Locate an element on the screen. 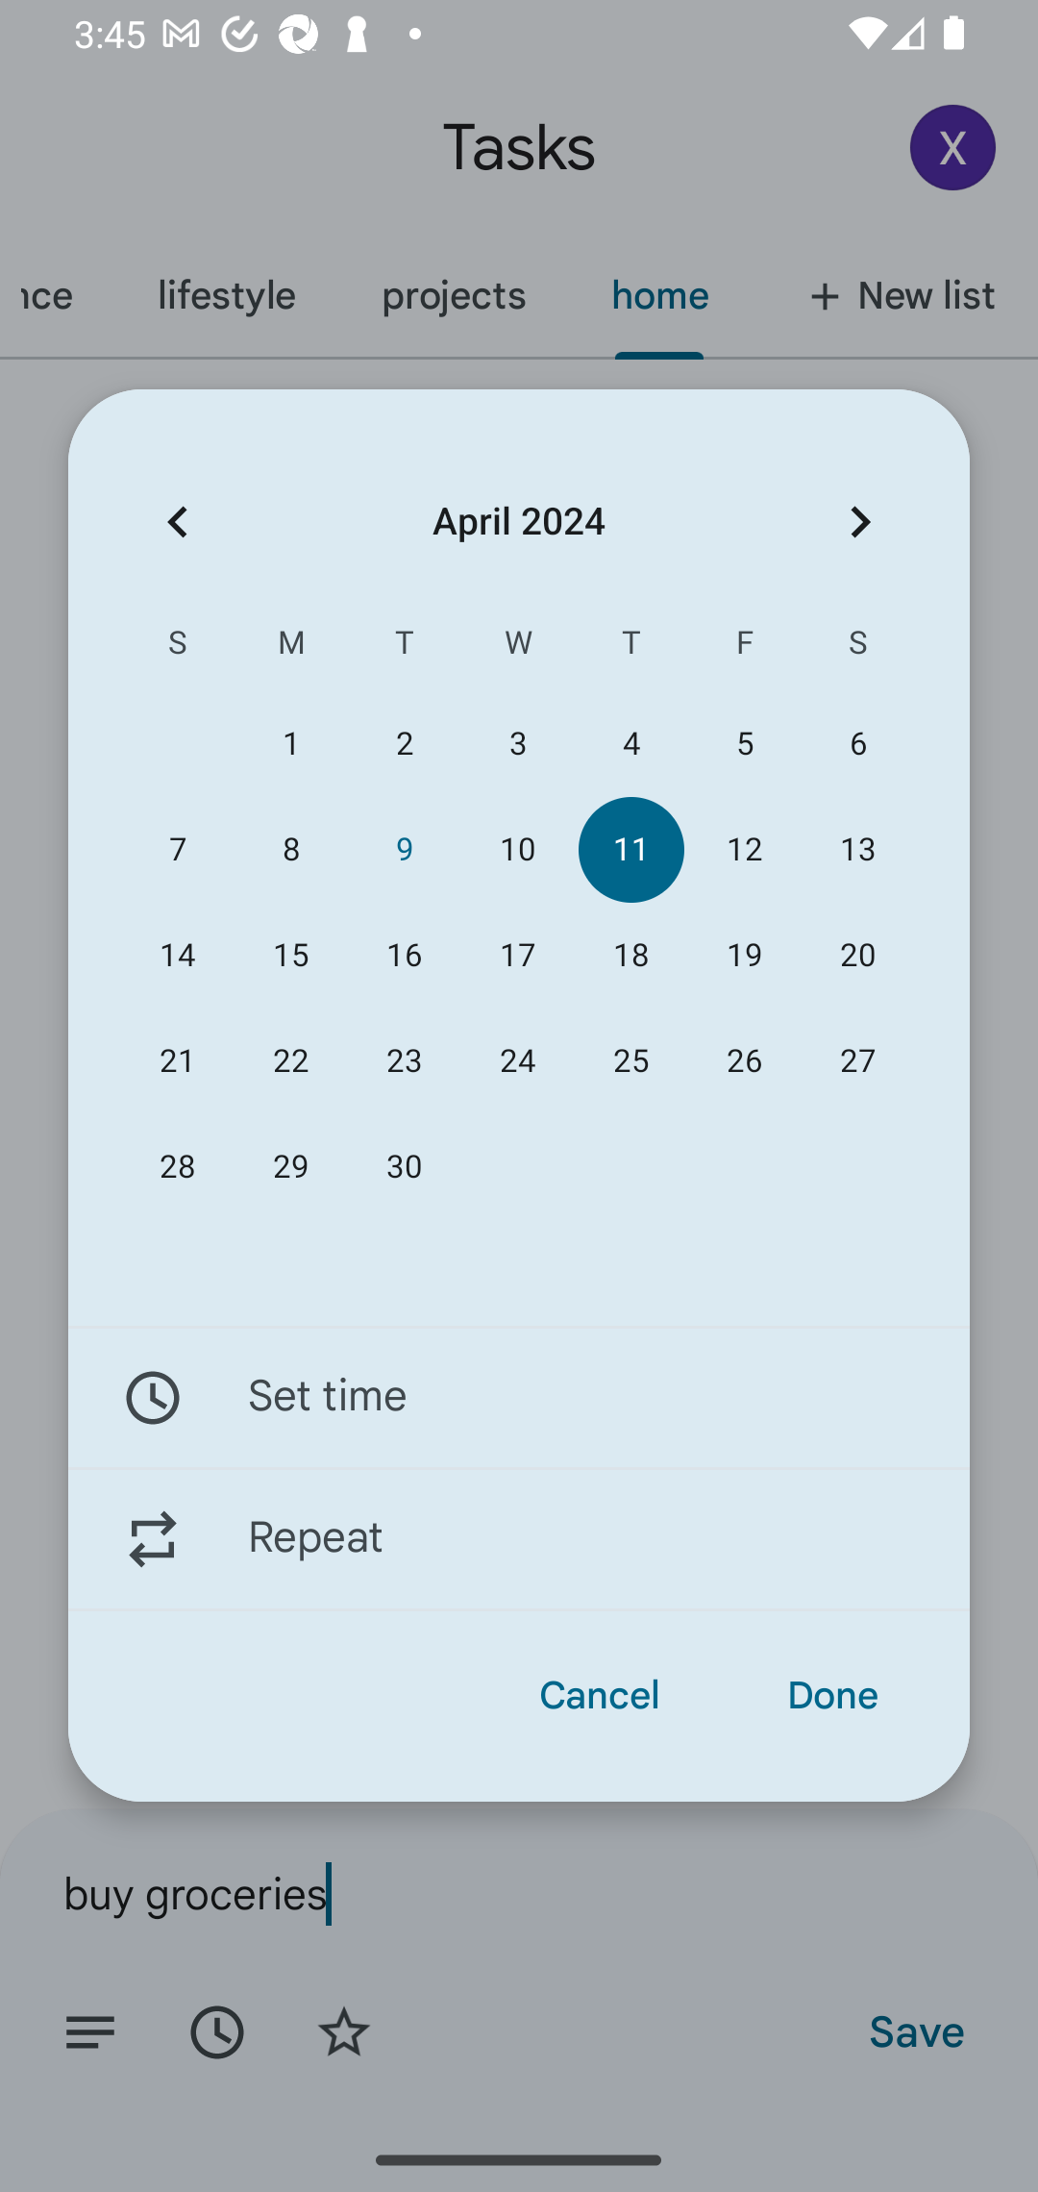  25 25 April 2024 is located at coordinates (631, 1060).